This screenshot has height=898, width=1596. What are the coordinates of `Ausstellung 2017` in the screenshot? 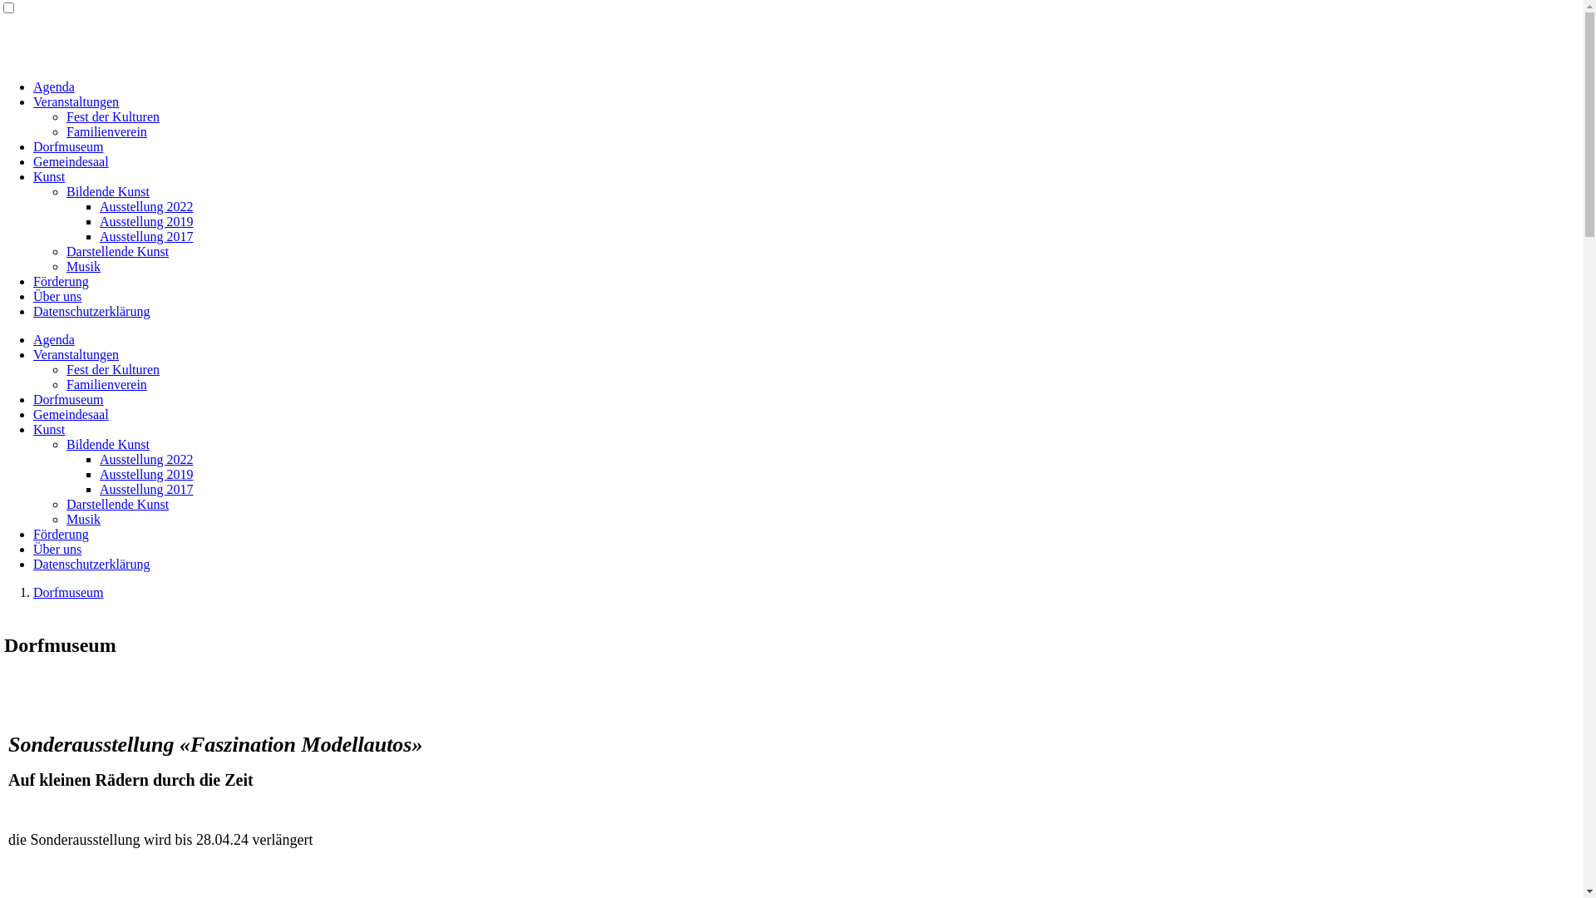 It's located at (146, 236).